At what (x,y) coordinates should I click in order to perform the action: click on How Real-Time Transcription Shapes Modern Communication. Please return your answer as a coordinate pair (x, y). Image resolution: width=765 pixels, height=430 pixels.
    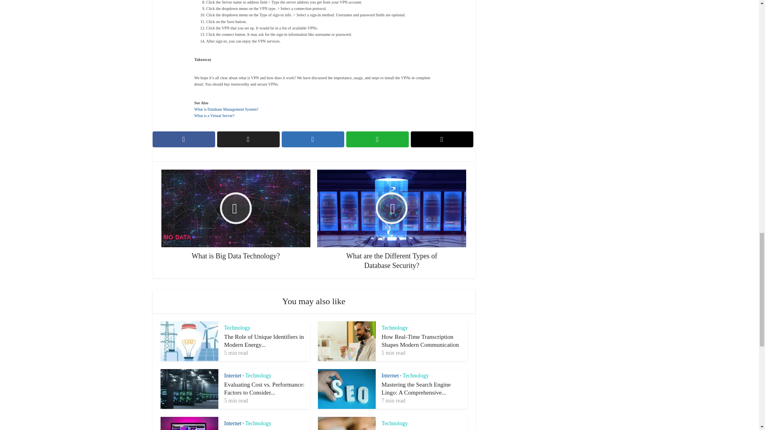
    Looking at the image, I should click on (420, 341).